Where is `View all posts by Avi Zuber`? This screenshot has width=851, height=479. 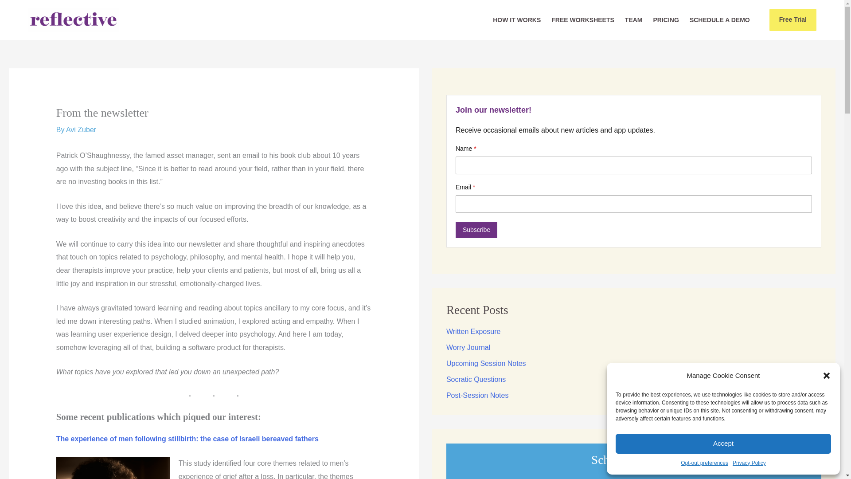
View all posts by Avi Zuber is located at coordinates (81, 130).